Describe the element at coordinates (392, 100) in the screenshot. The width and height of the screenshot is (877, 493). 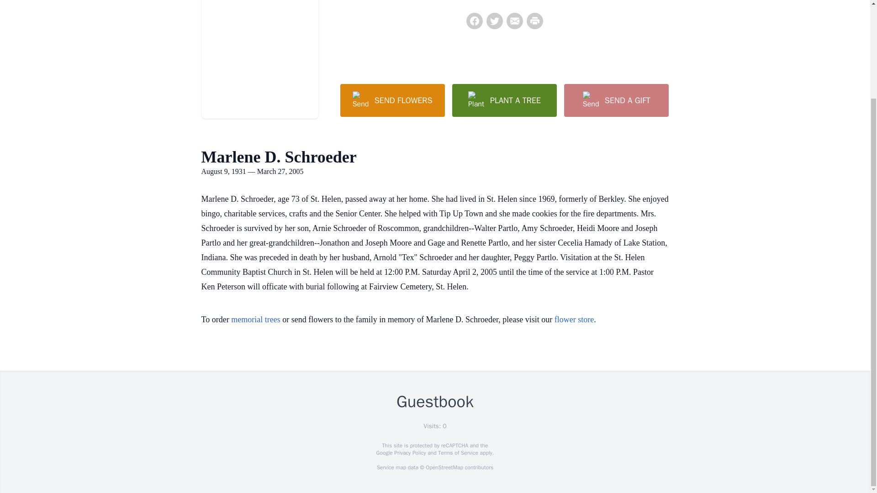
I see `SEND FLOWERS` at that location.